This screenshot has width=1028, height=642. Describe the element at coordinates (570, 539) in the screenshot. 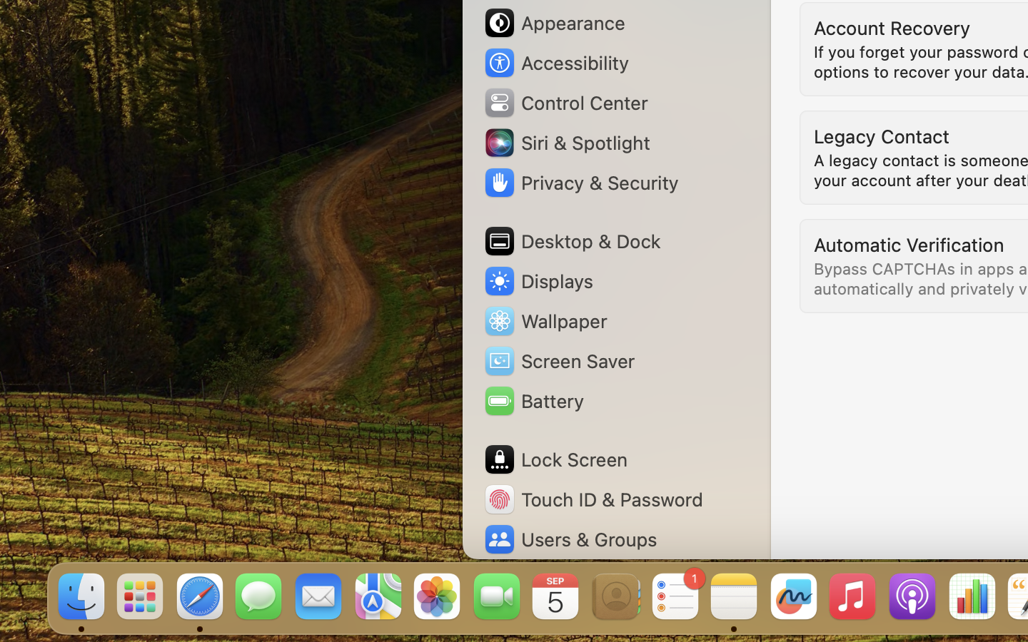

I see `Users & Groups` at that location.